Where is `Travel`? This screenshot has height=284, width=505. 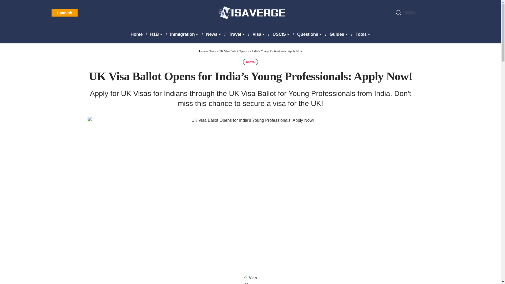 Travel is located at coordinates (237, 34).